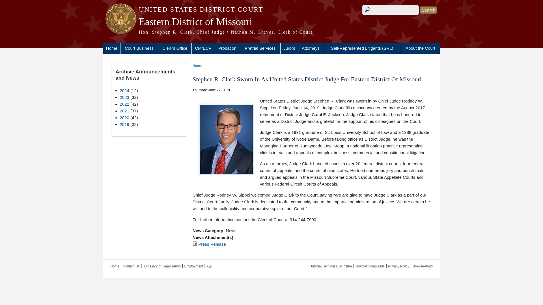 Image resolution: width=543 pixels, height=305 pixels. What do you see at coordinates (111, 48) in the screenshot?
I see `Home` at bounding box center [111, 48].